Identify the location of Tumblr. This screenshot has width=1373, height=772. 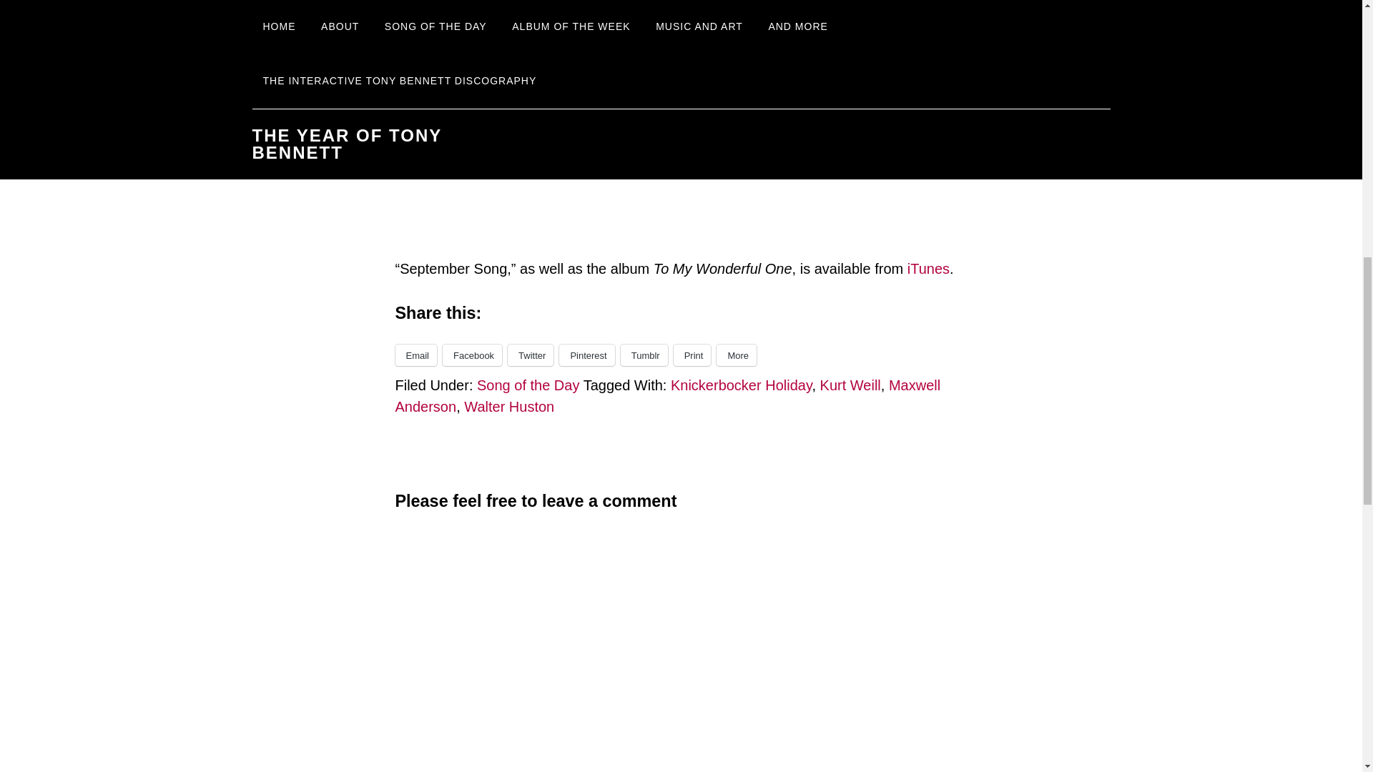
(644, 355).